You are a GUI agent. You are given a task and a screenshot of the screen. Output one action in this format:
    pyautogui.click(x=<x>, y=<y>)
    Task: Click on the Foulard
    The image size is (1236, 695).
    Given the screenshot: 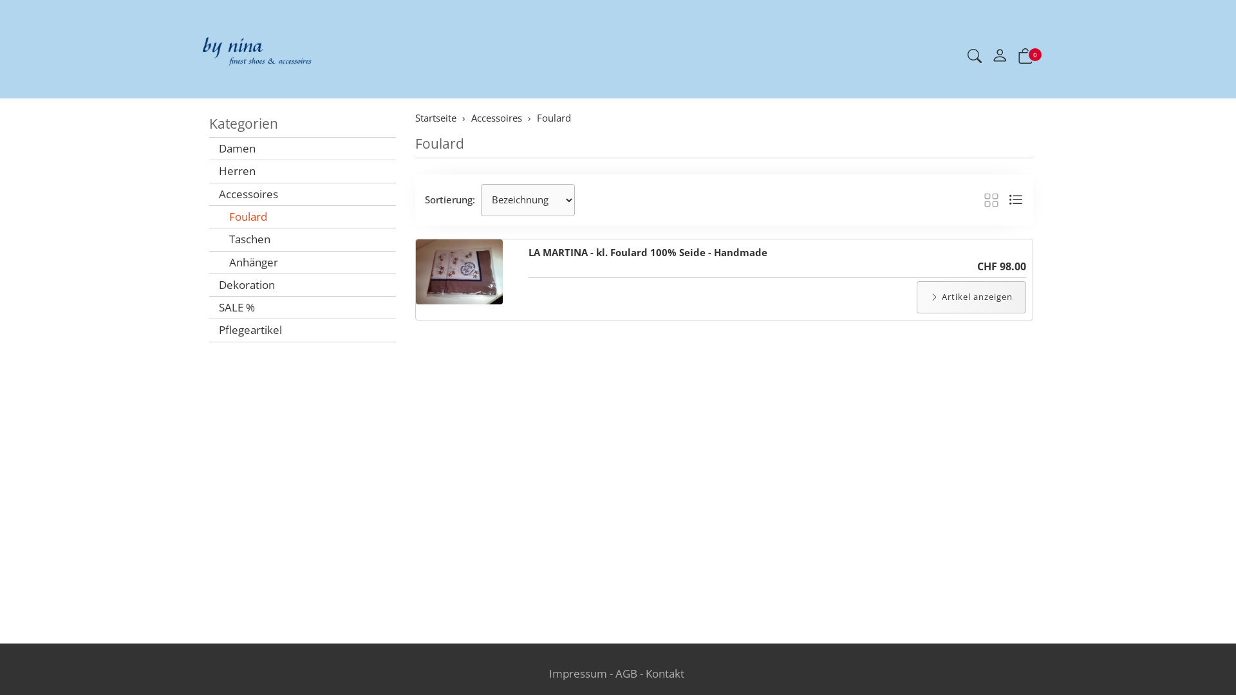 What is the action you would take?
    pyautogui.click(x=303, y=217)
    